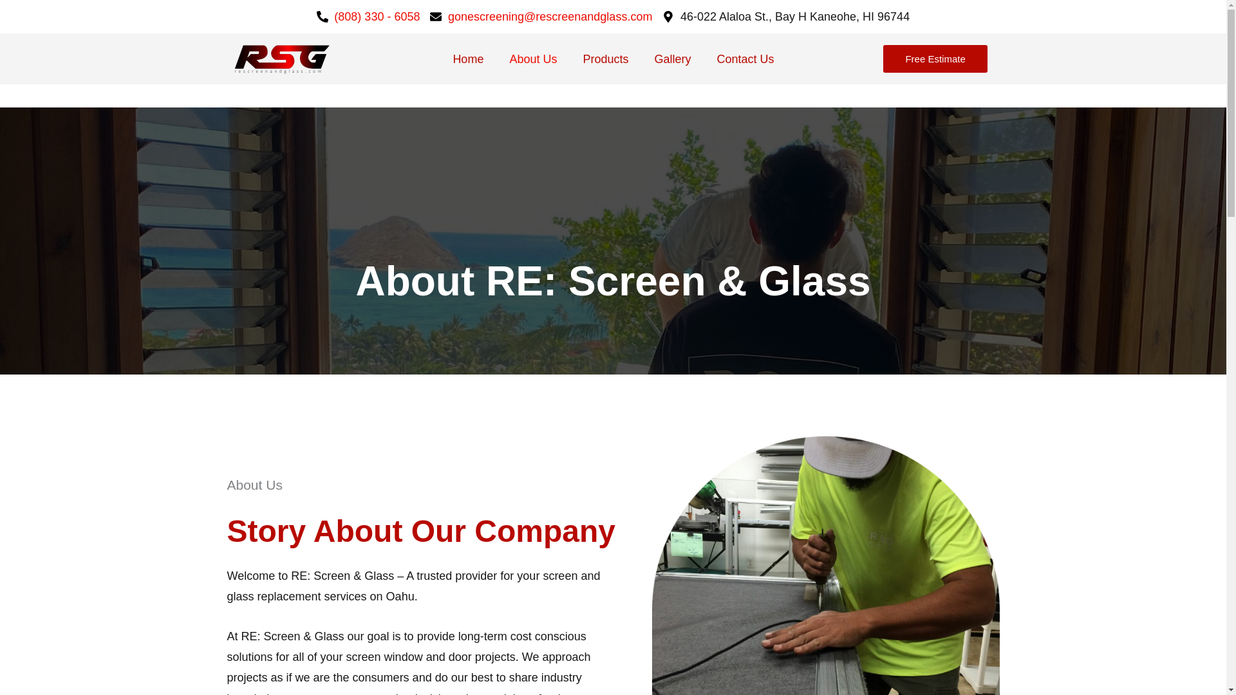 This screenshot has height=695, width=1236. What do you see at coordinates (935, 59) in the screenshot?
I see `Free Estimate` at bounding box center [935, 59].